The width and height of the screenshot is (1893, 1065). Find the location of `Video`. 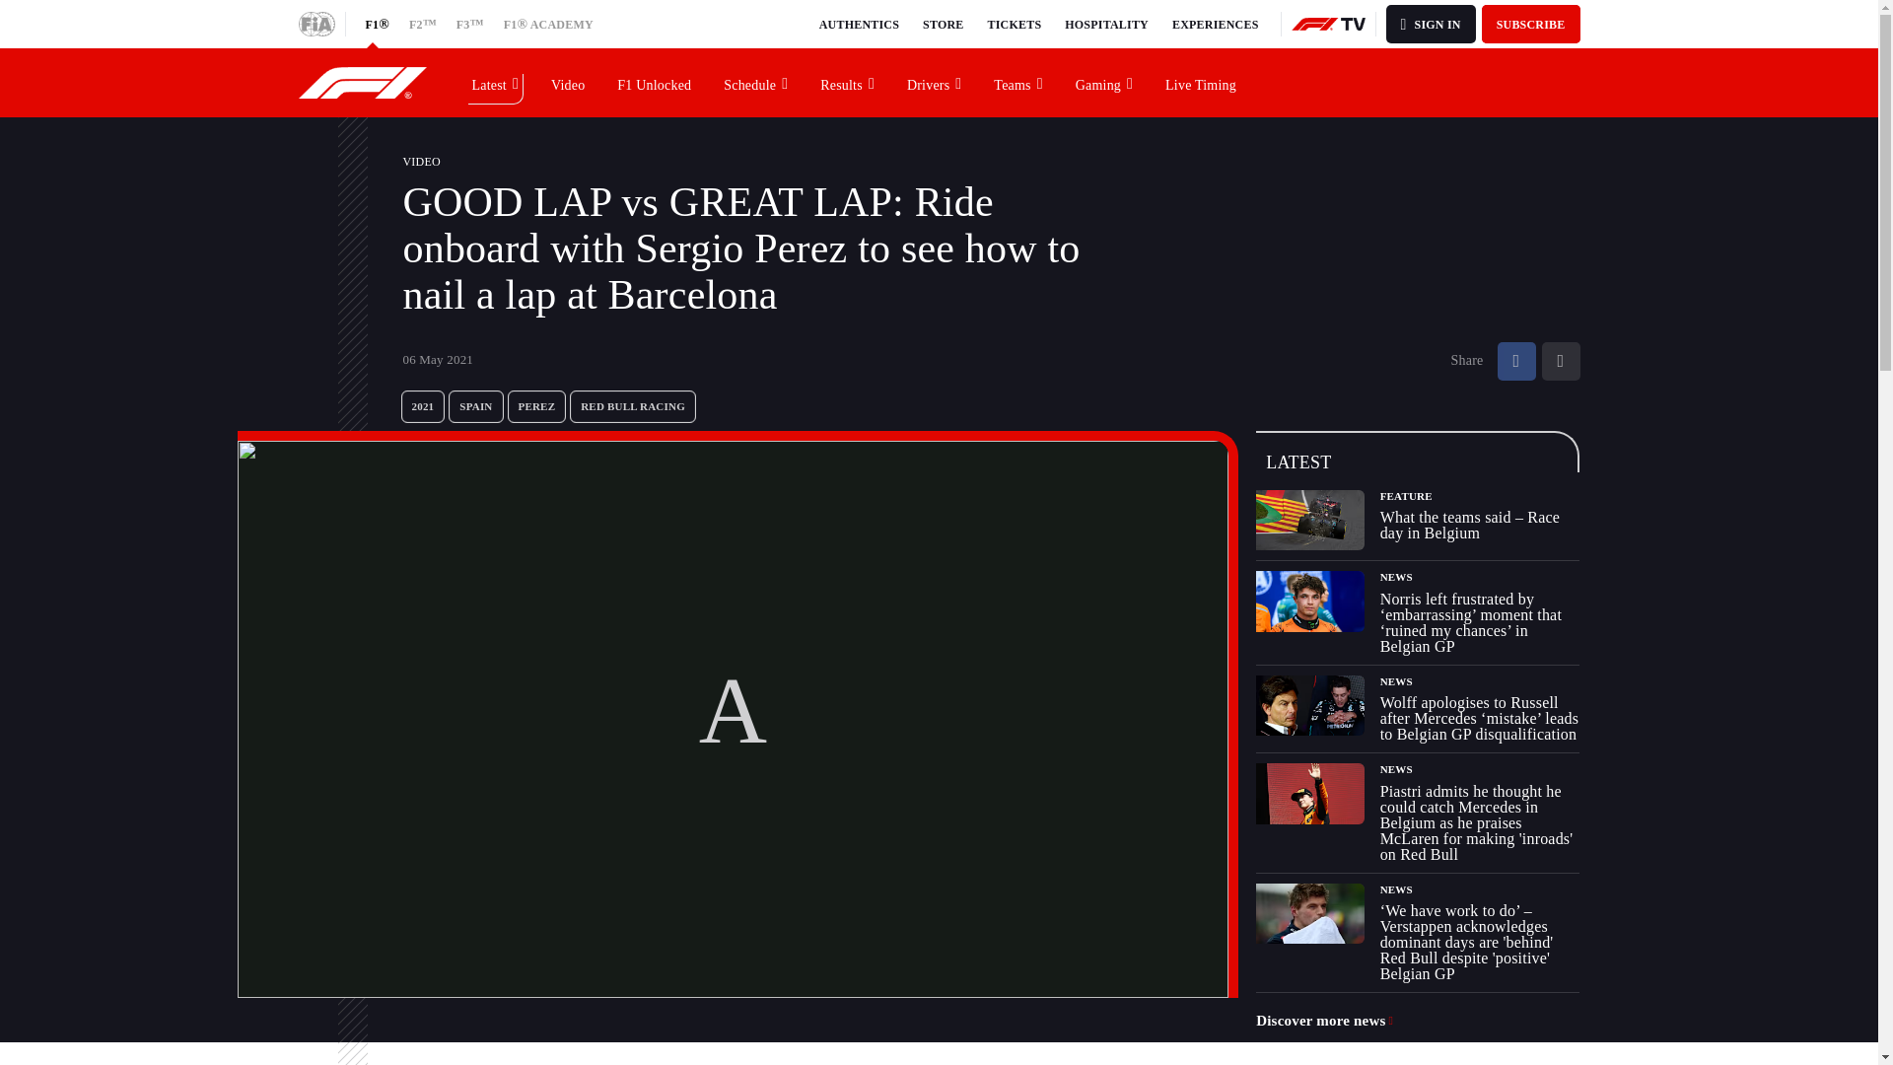

Video is located at coordinates (568, 82).